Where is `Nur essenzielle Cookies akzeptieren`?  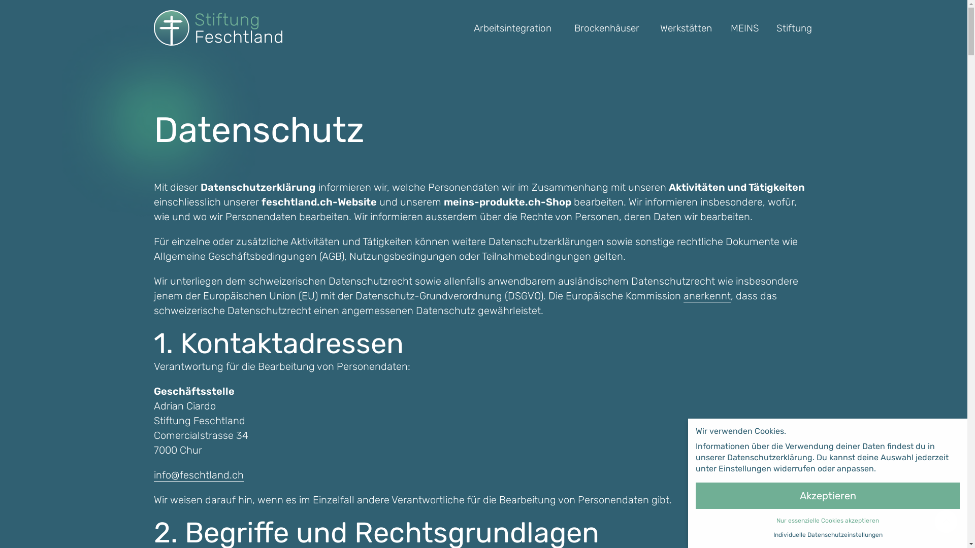
Nur essenzielle Cookies akzeptieren is located at coordinates (828, 521).